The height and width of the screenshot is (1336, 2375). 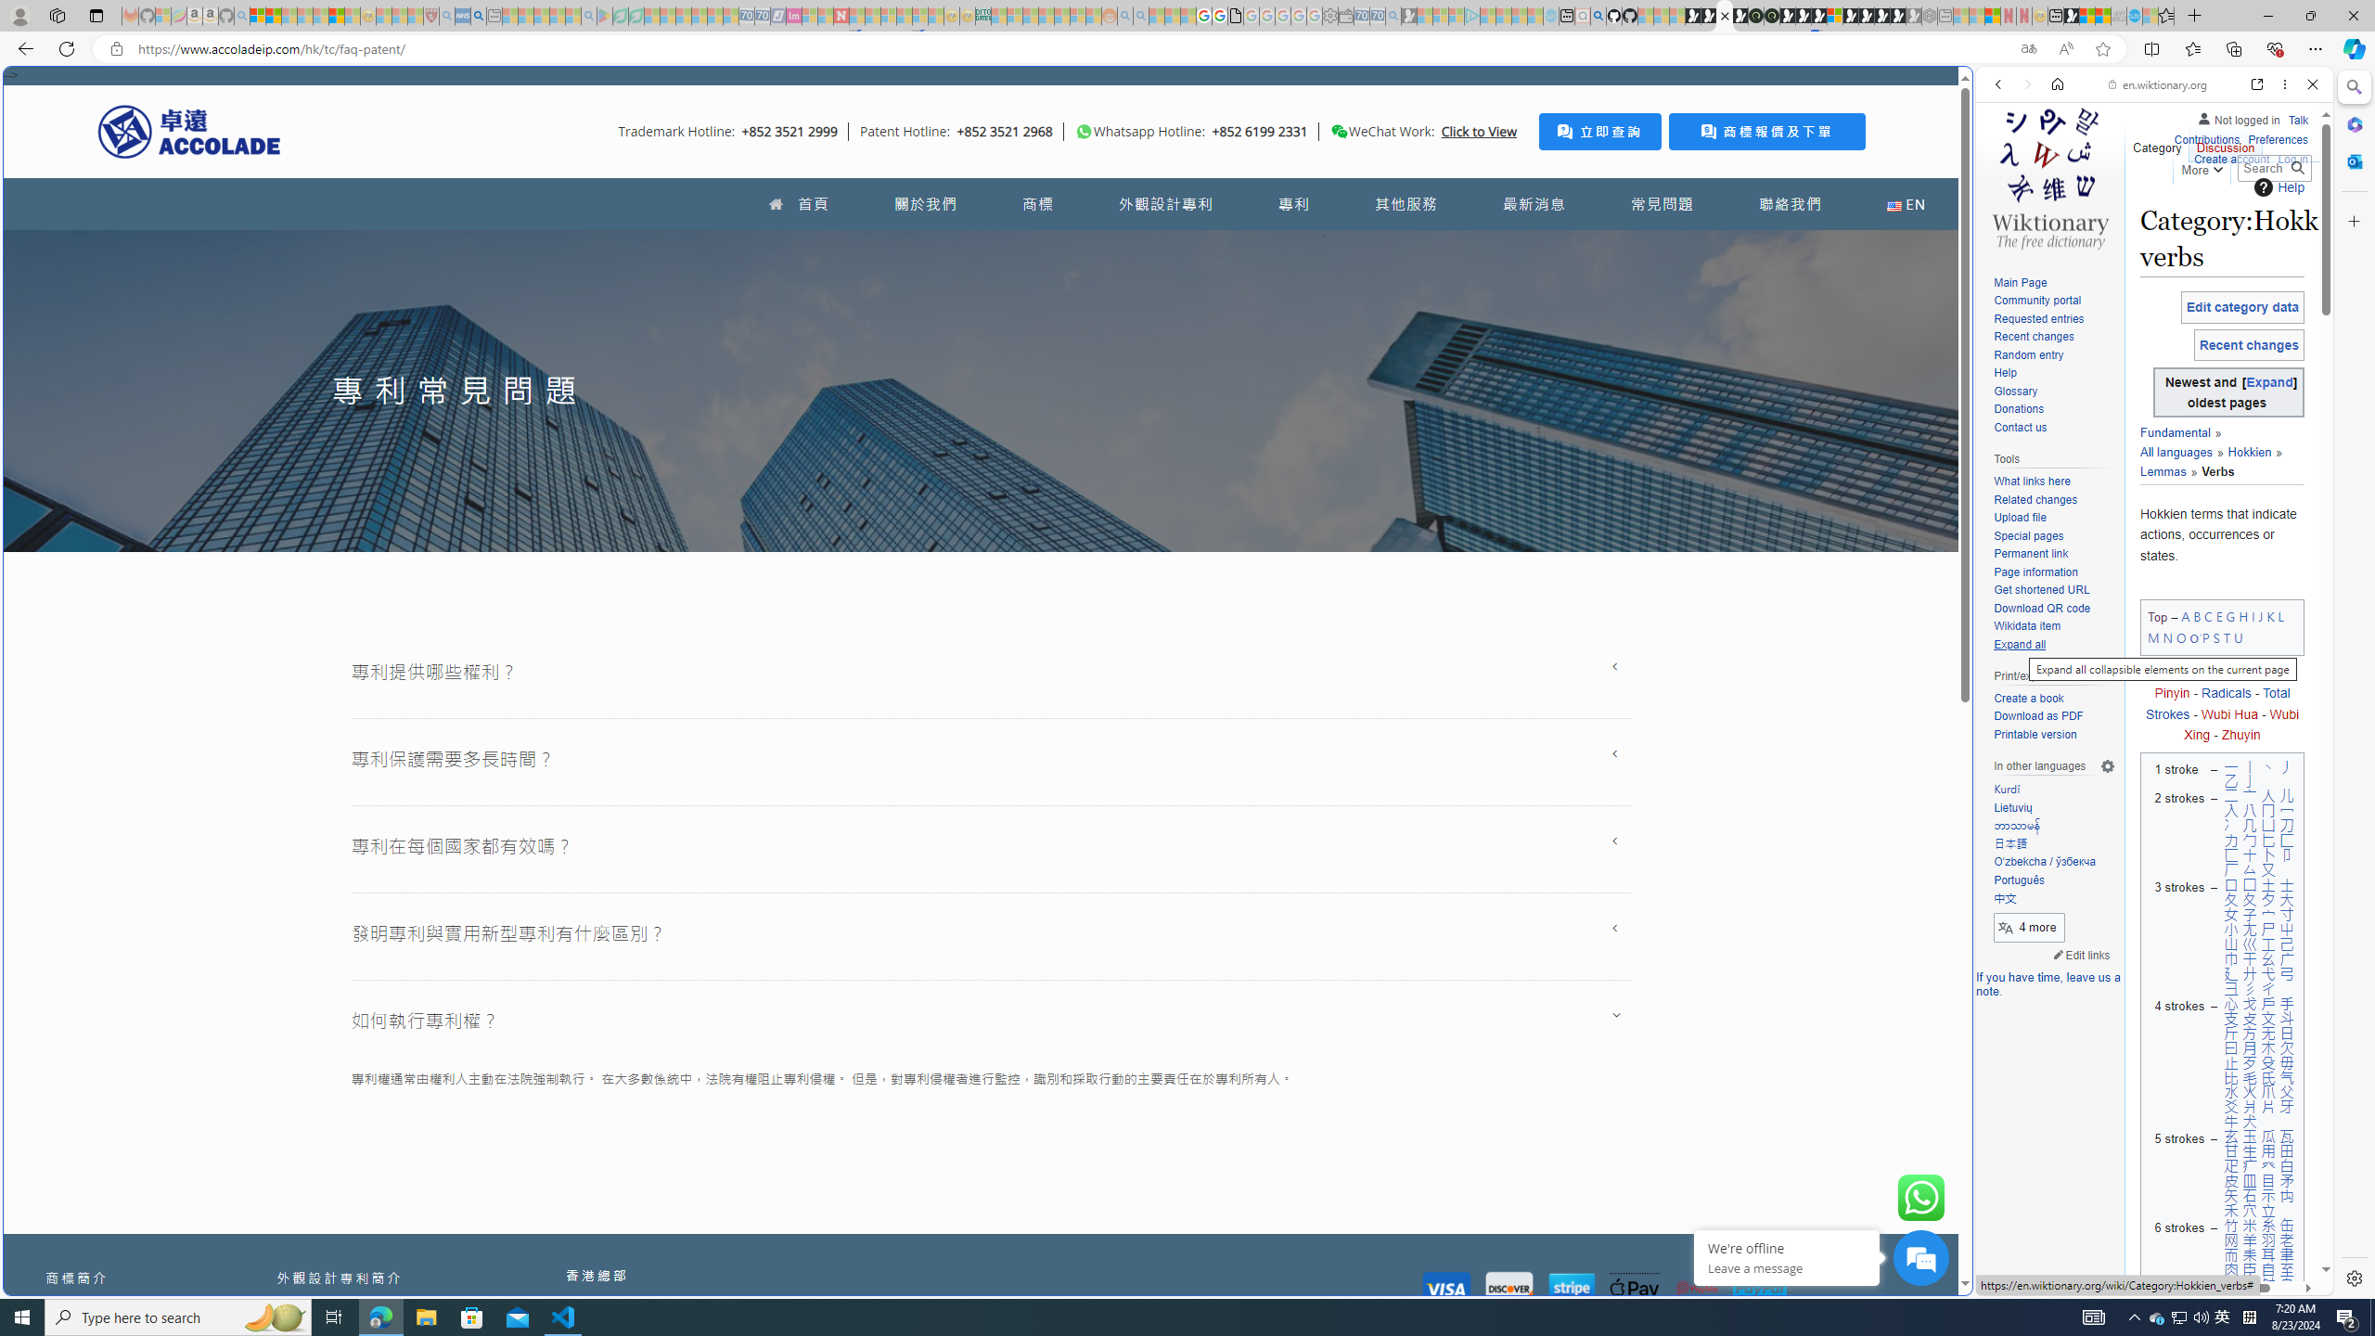 What do you see at coordinates (2208, 616) in the screenshot?
I see `C` at bounding box center [2208, 616].